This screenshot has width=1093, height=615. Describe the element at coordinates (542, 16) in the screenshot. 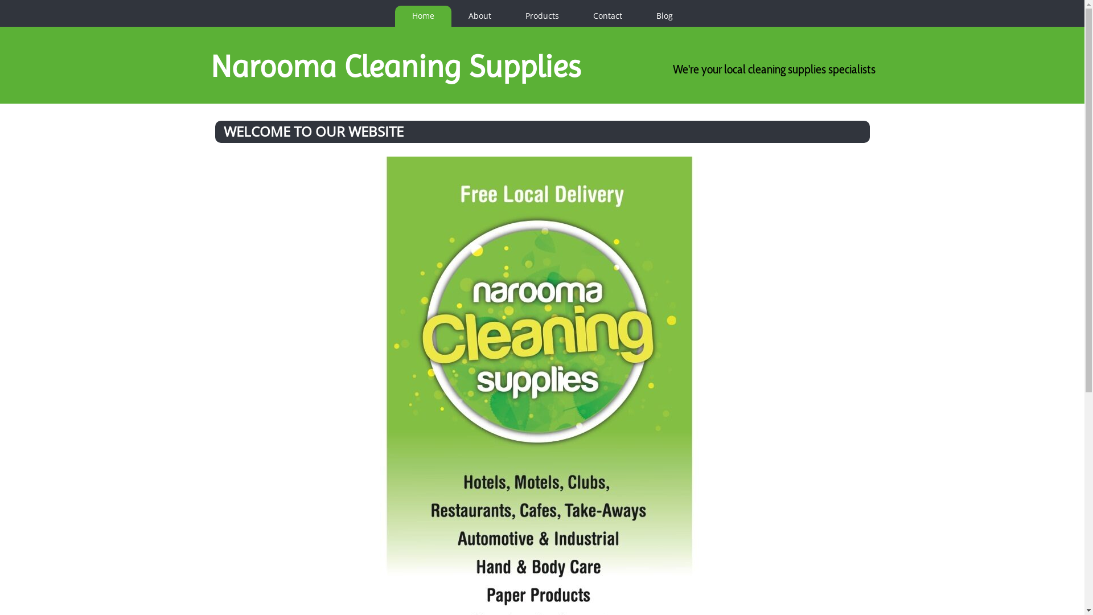

I see `Products` at that location.